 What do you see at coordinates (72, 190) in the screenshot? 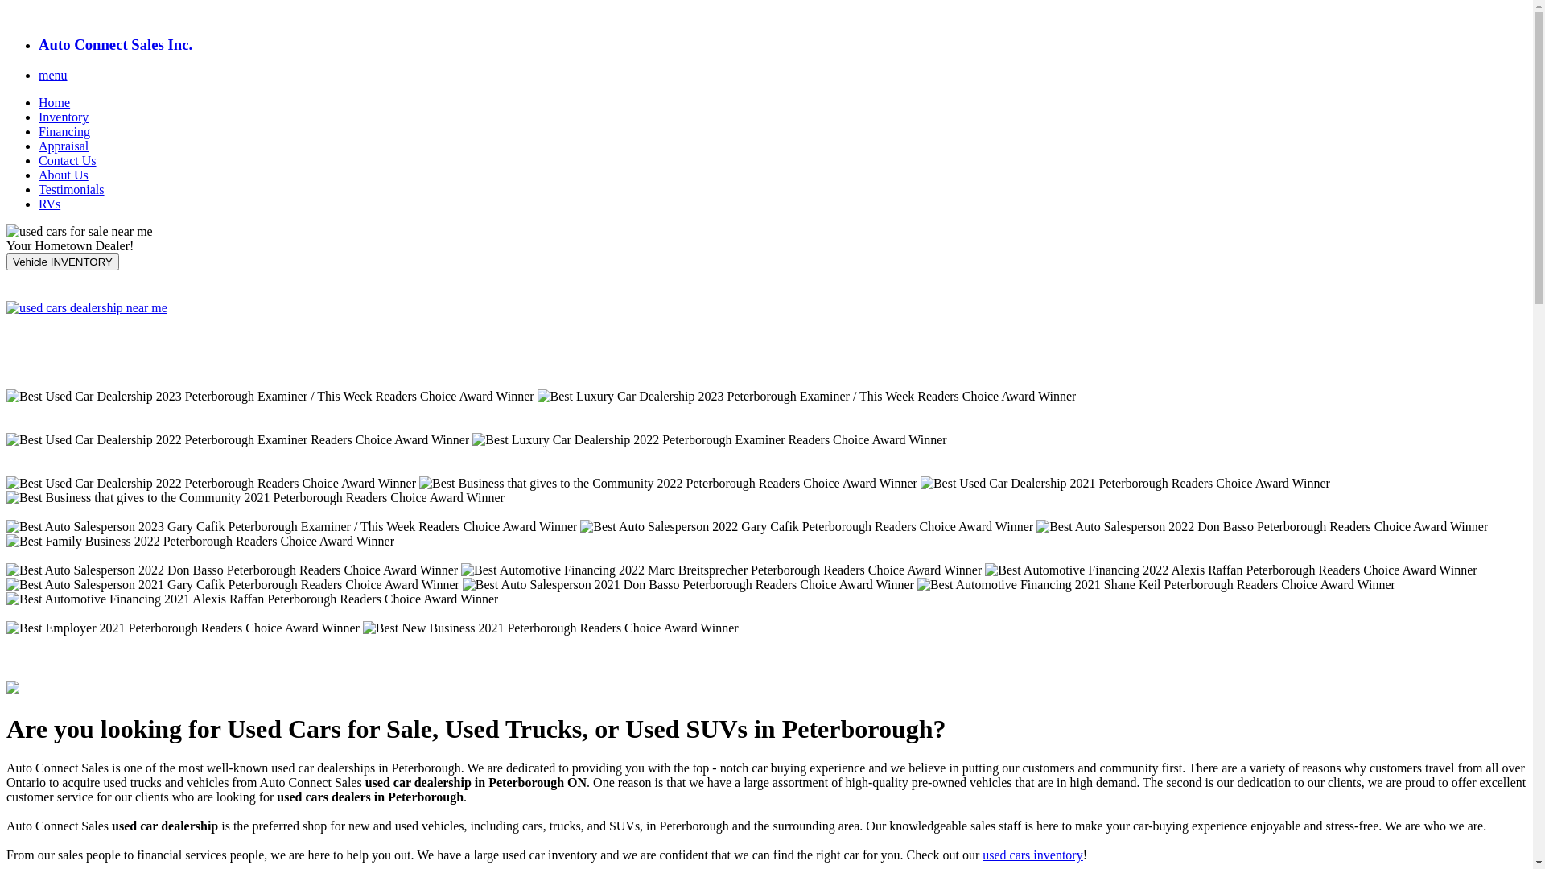
I see `Testimonials` at bounding box center [72, 190].